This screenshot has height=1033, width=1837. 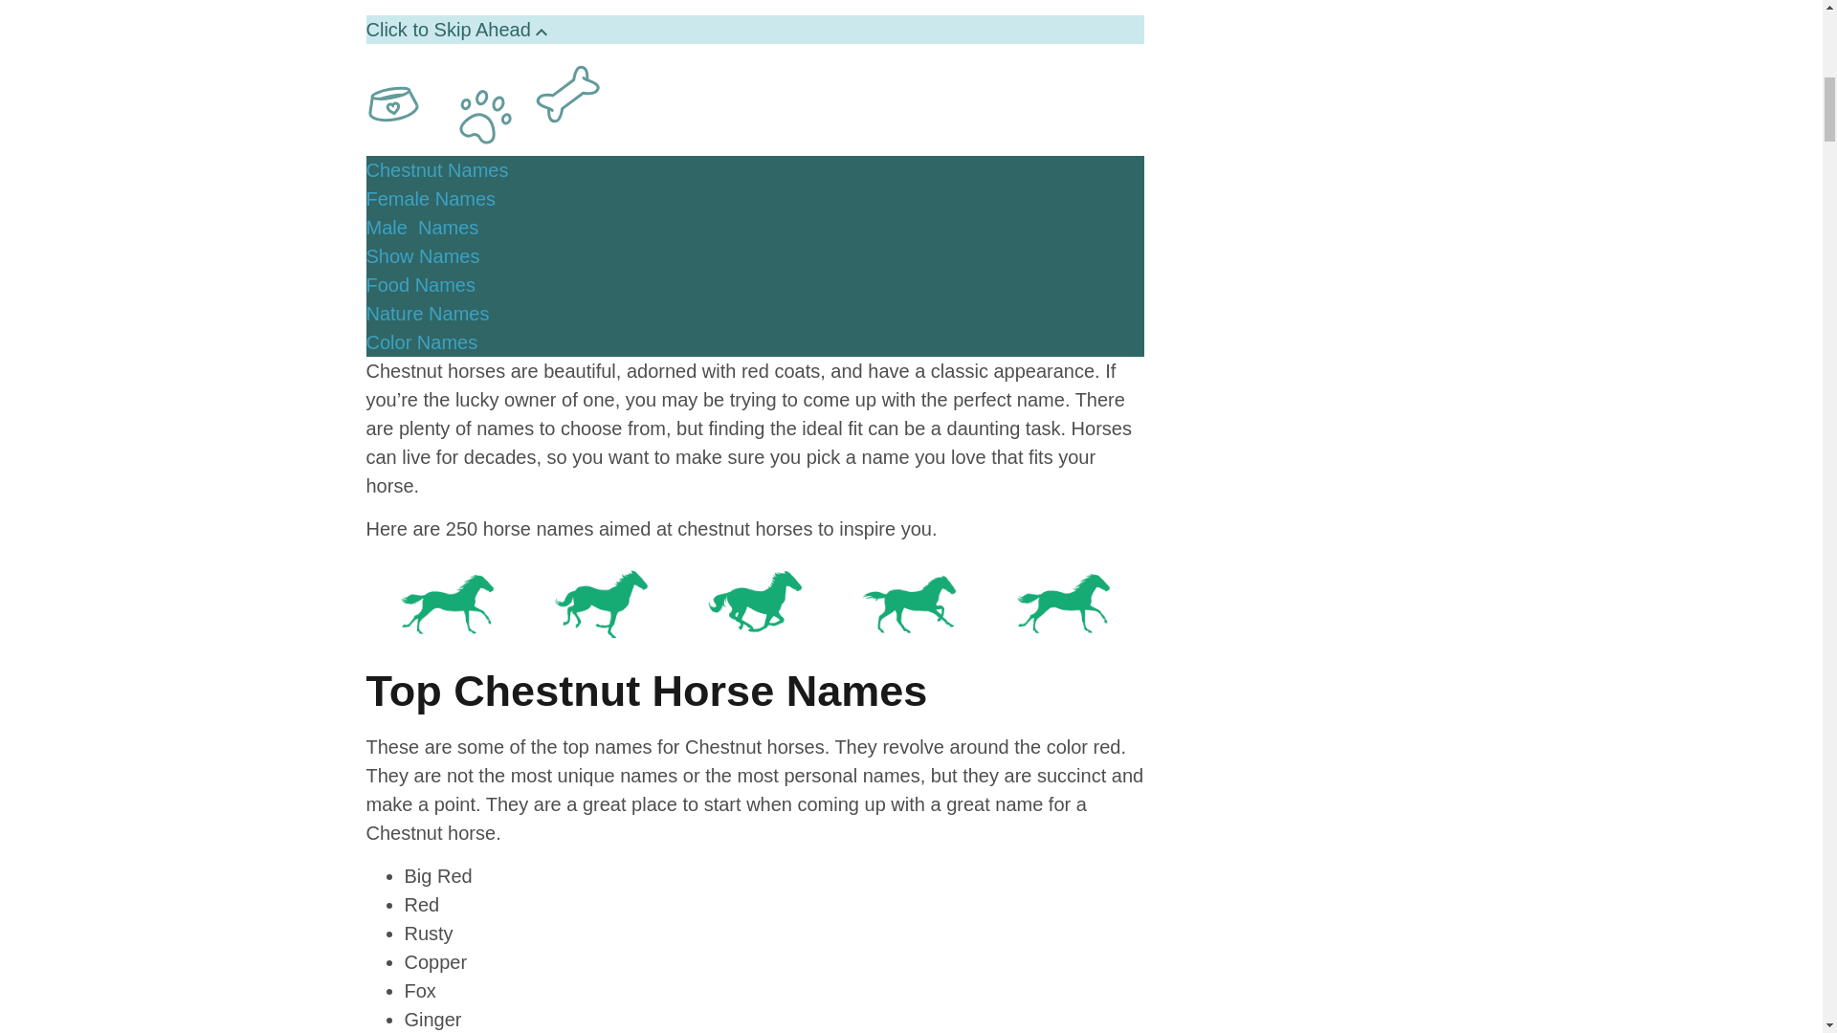 I want to click on Female Names, so click(x=431, y=199).